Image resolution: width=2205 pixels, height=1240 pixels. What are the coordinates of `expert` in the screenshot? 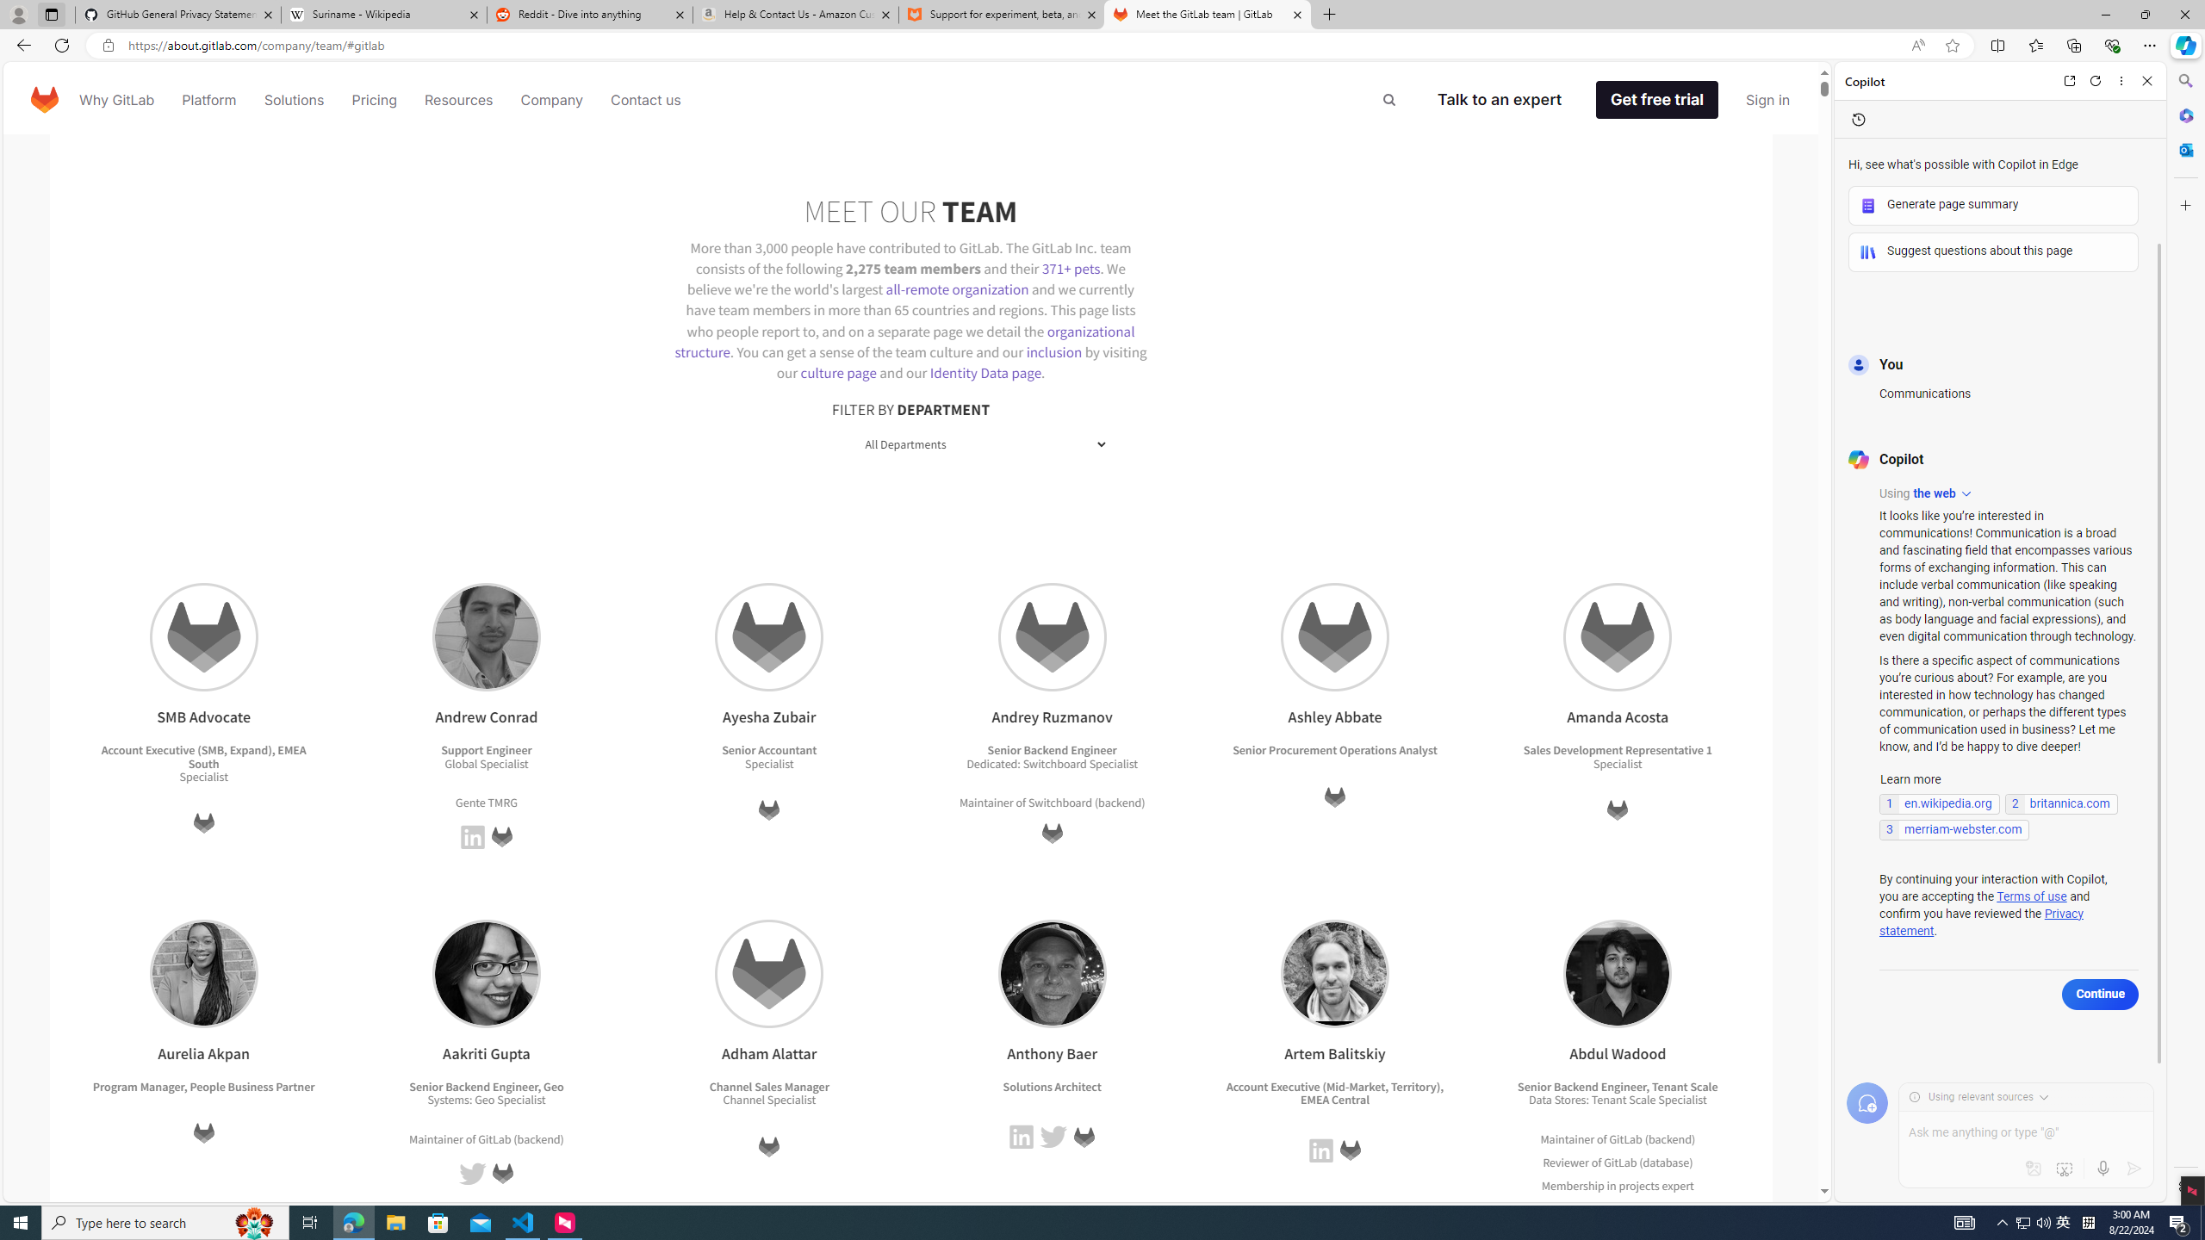 It's located at (1674, 1207).